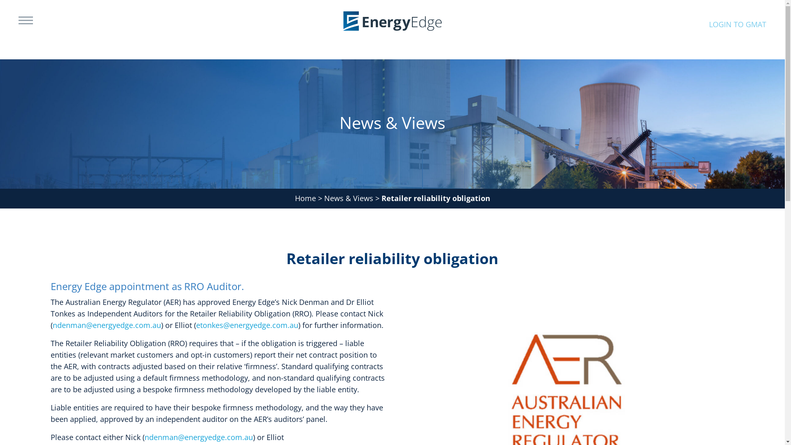 The height and width of the screenshot is (445, 791). Describe the element at coordinates (737, 24) in the screenshot. I see `LOGIN TO GMAT` at that location.